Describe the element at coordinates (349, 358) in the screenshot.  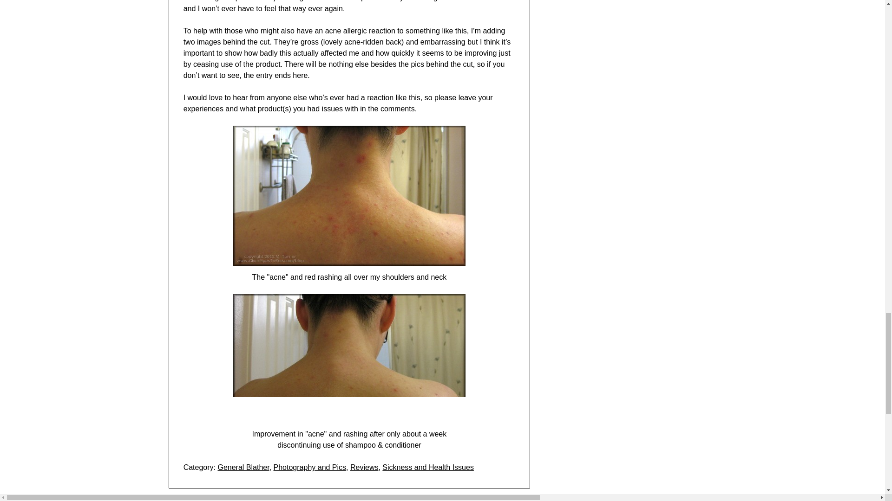
I see `shampoo-acne2a` at that location.